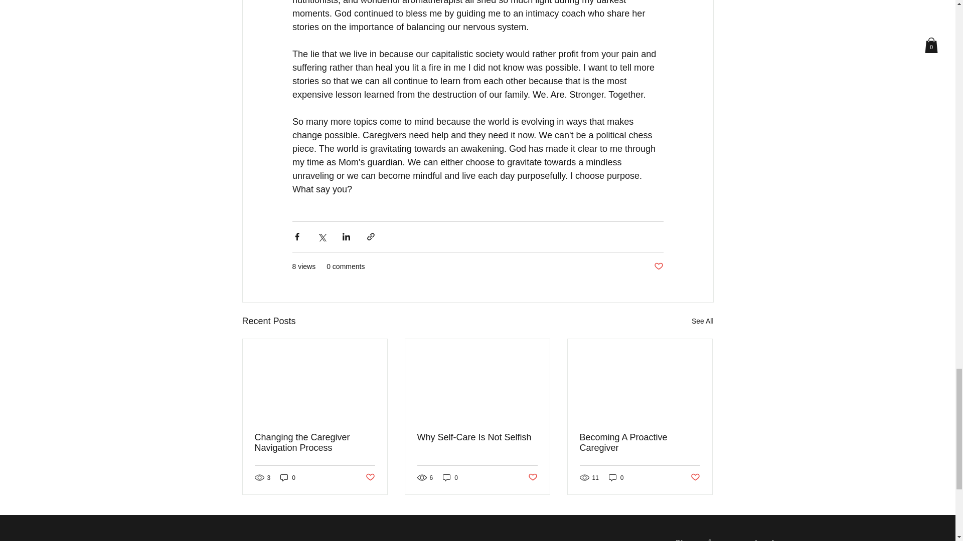 The height and width of the screenshot is (541, 963). What do you see at coordinates (288, 477) in the screenshot?
I see `0` at bounding box center [288, 477].